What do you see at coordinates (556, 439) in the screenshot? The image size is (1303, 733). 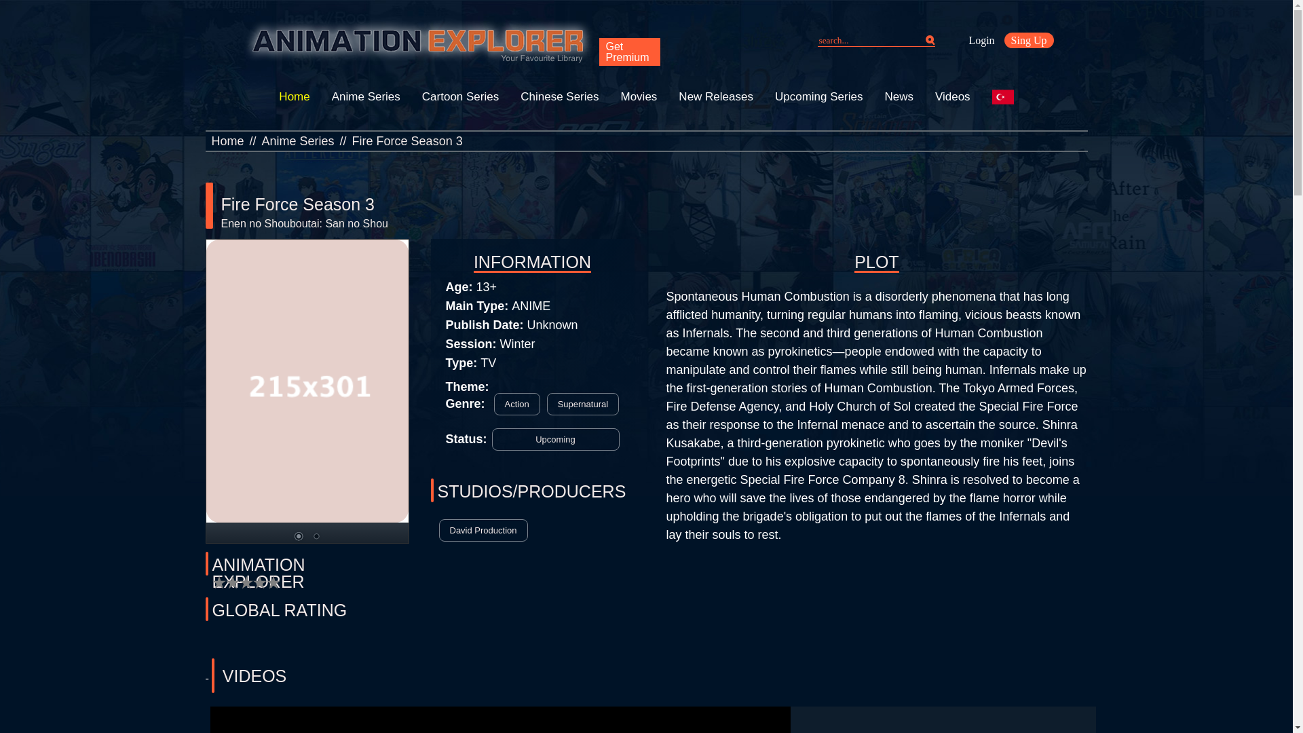 I see `Upcoming` at bounding box center [556, 439].